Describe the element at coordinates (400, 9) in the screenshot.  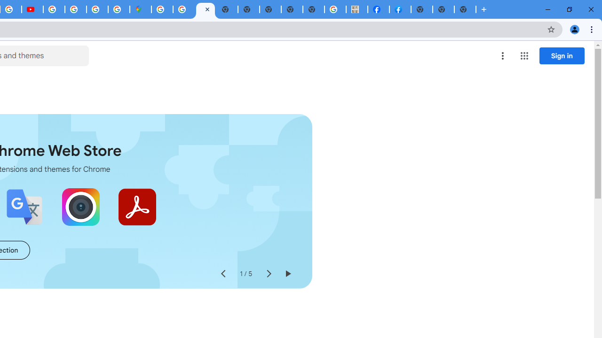
I see `Sign Up for Facebook` at that location.